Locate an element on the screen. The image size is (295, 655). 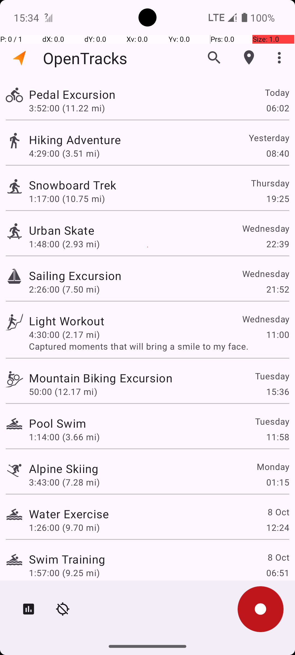
22:39 is located at coordinates (278, 244).